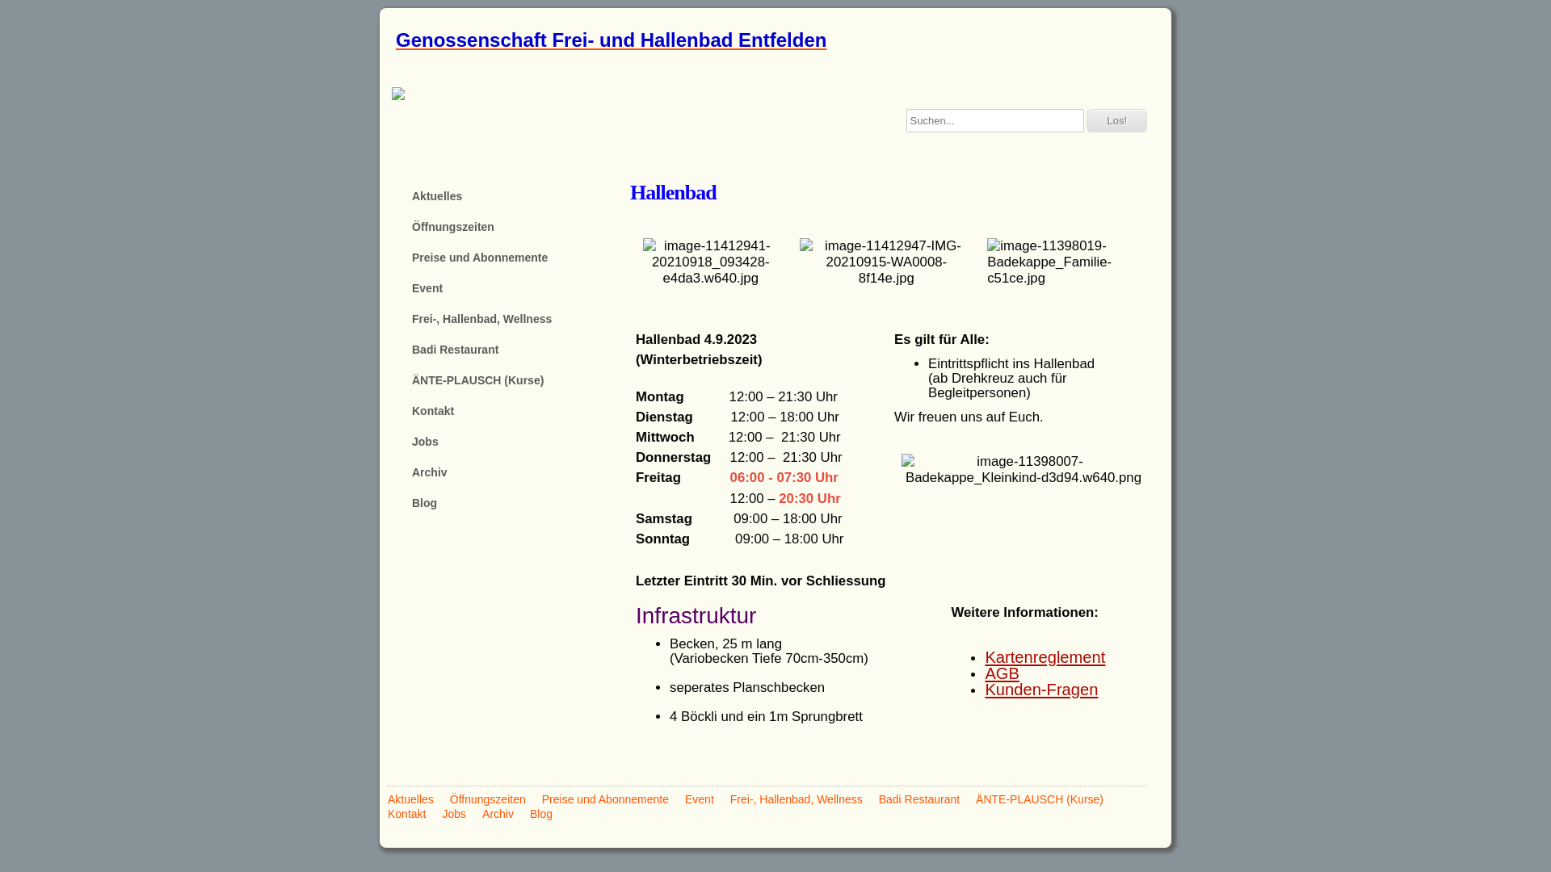  I want to click on Kontakt, so click(407, 814).